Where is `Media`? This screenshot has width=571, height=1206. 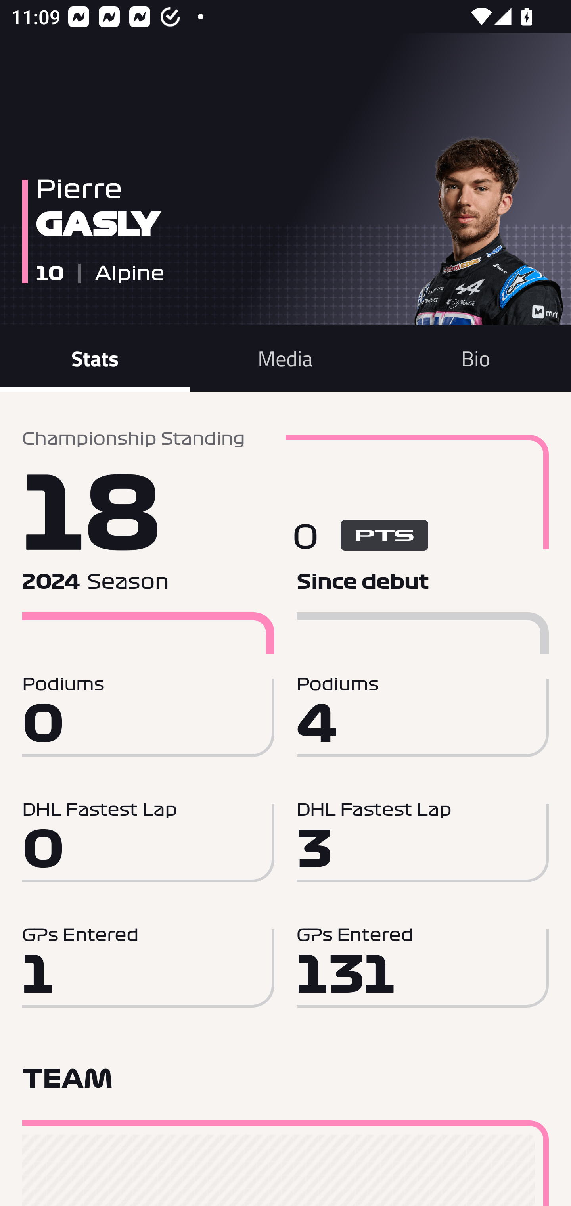 Media is located at coordinates (285, 358).